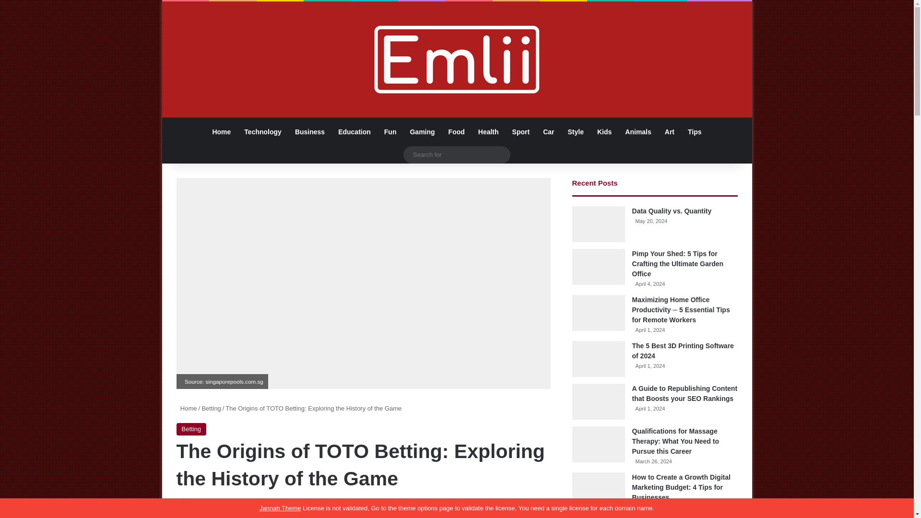 The height and width of the screenshot is (518, 921). Describe the element at coordinates (280, 508) in the screenshot. I see `Jannah Theme` at that location.